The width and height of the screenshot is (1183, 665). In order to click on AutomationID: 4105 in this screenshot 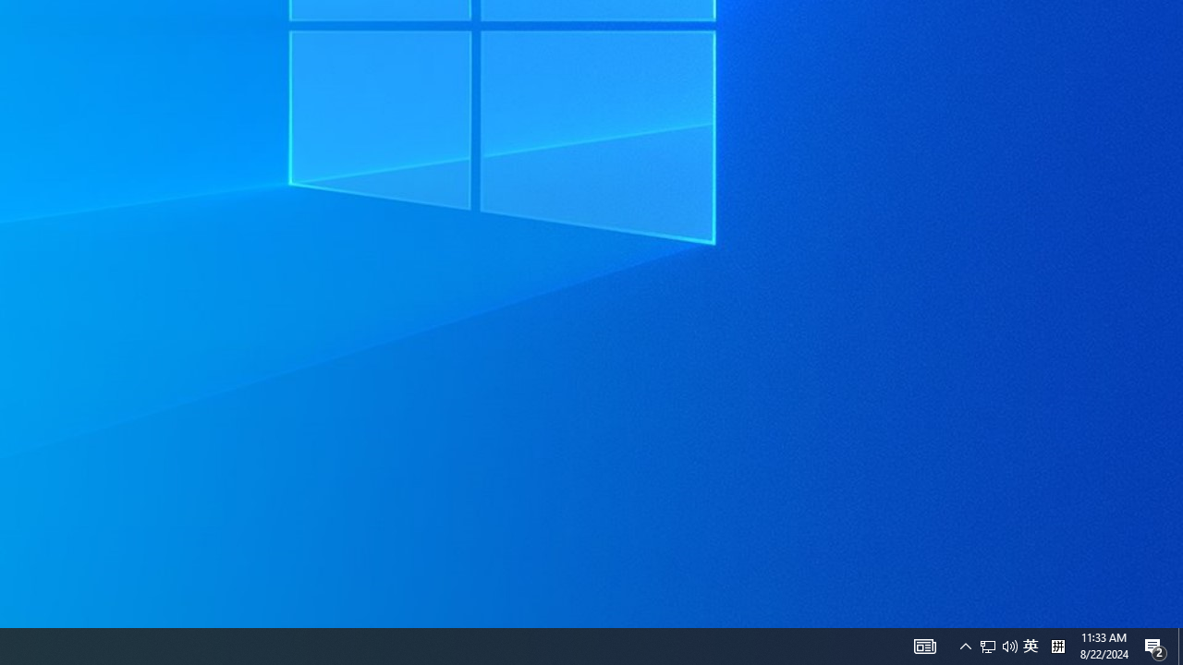, I will do `click(924, 647)`.